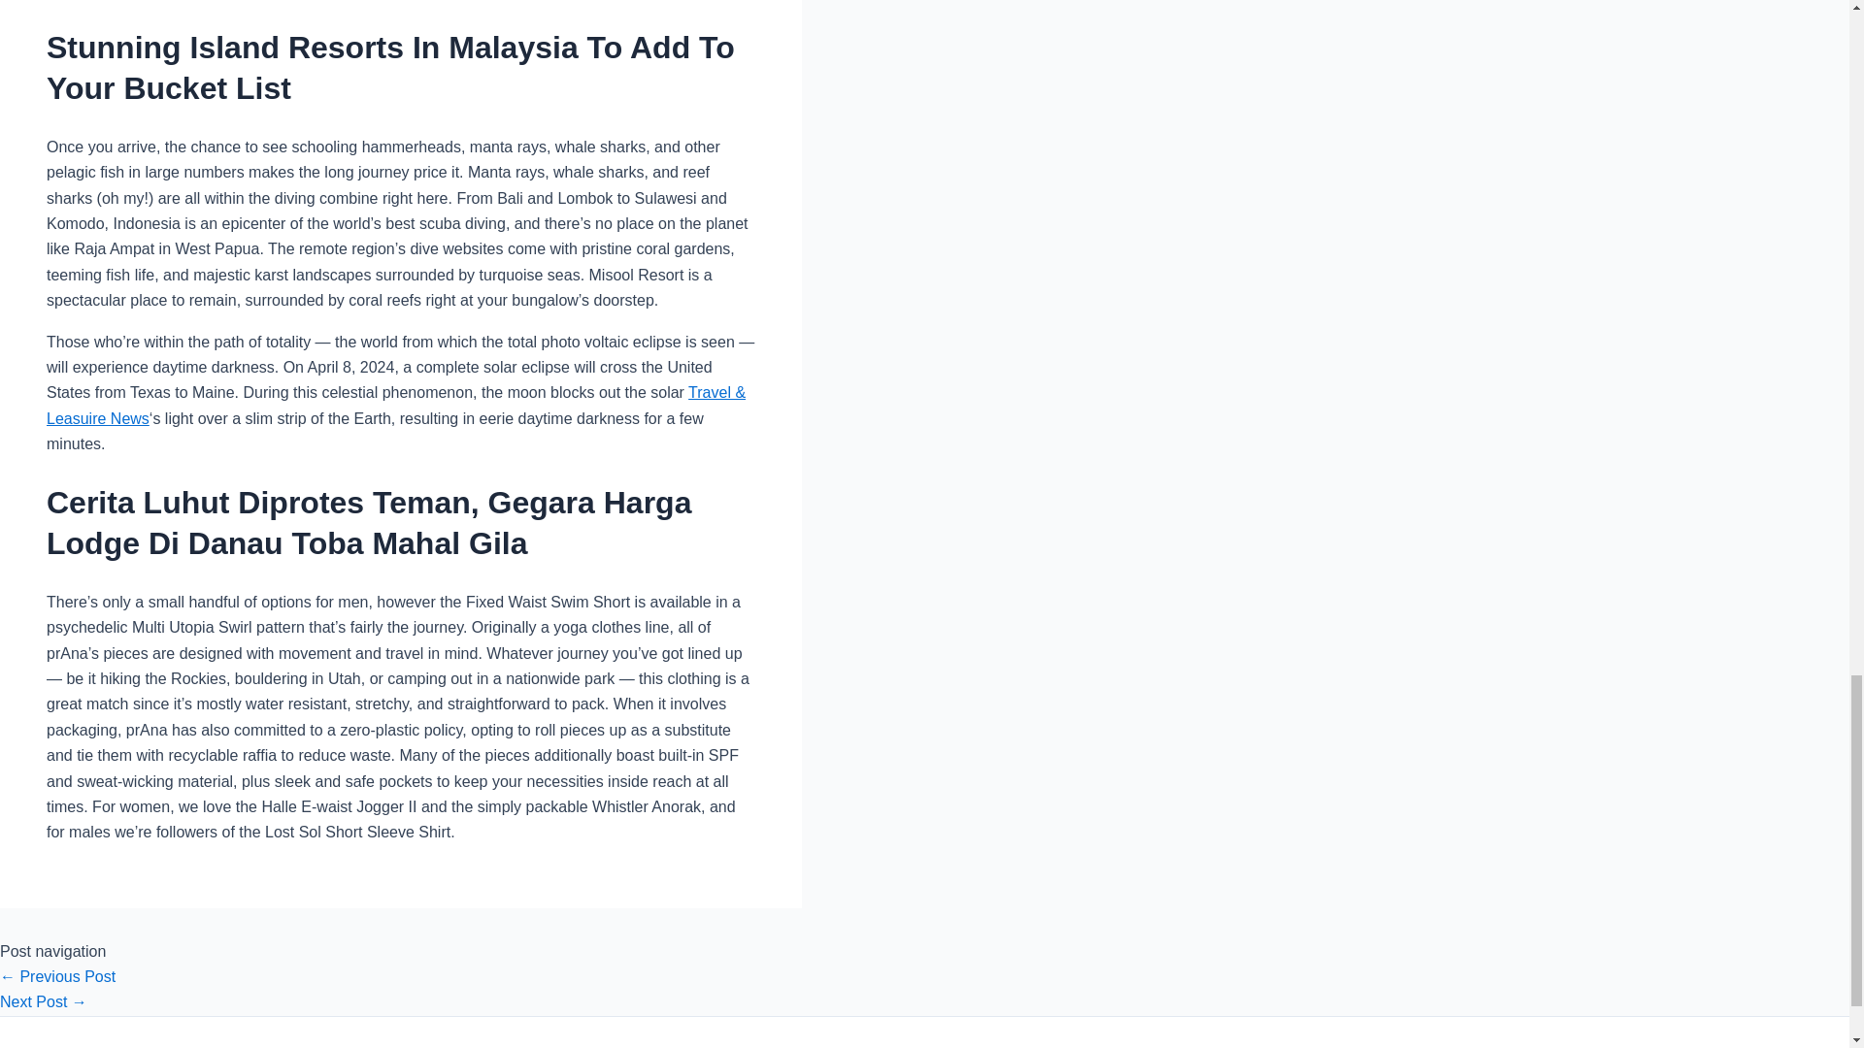 Image resolution: width=1864 pixels, height=1048 pixels. What do you see at coordinates (58, 976) in the screenshot?
I see `Cars The New York Times` at bounding box center [58, 976].